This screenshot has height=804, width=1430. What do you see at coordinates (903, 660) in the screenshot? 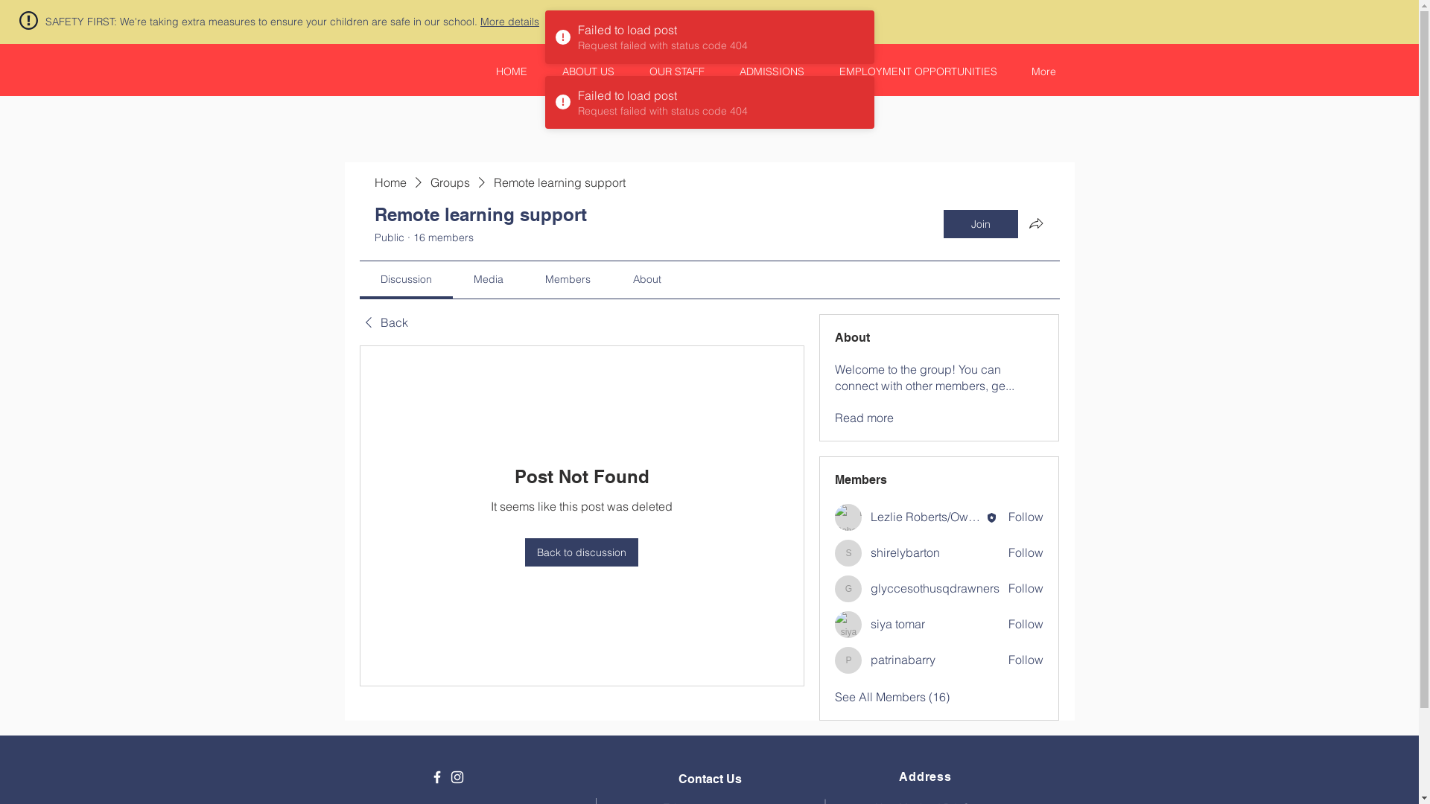
I see `patrinabarry` at bounding box center [903, 660].